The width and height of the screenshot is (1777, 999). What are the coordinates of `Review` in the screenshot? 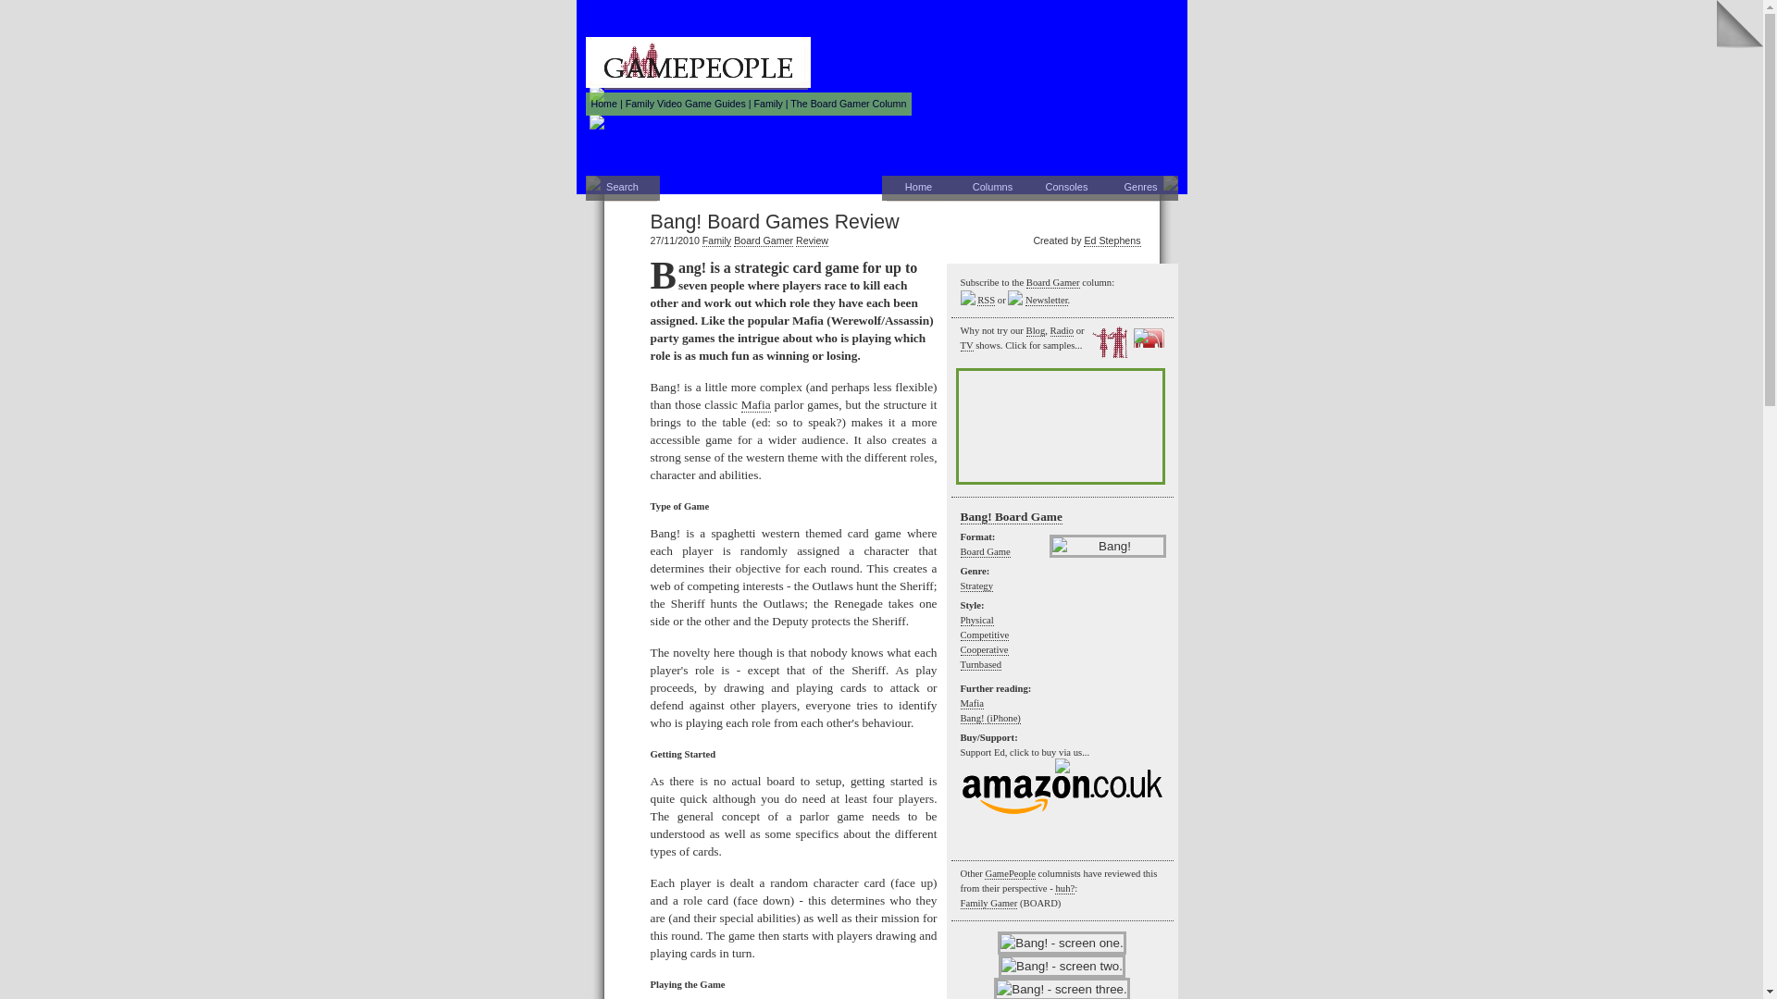 It's located at (812, 240).